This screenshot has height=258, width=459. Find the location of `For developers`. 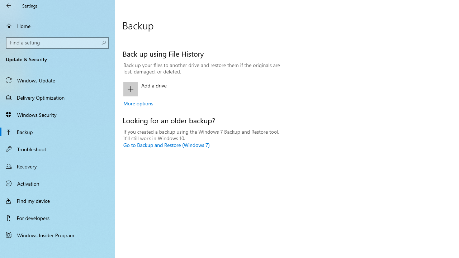

For developers is located at coordinates (57, 218).